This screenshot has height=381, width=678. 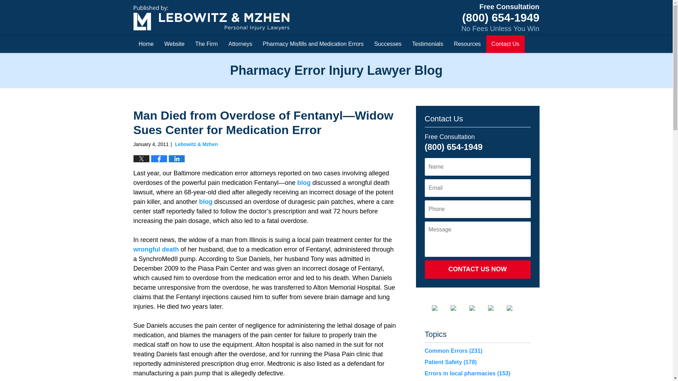 I want to click on The Firm, so click(x=206, y=44).